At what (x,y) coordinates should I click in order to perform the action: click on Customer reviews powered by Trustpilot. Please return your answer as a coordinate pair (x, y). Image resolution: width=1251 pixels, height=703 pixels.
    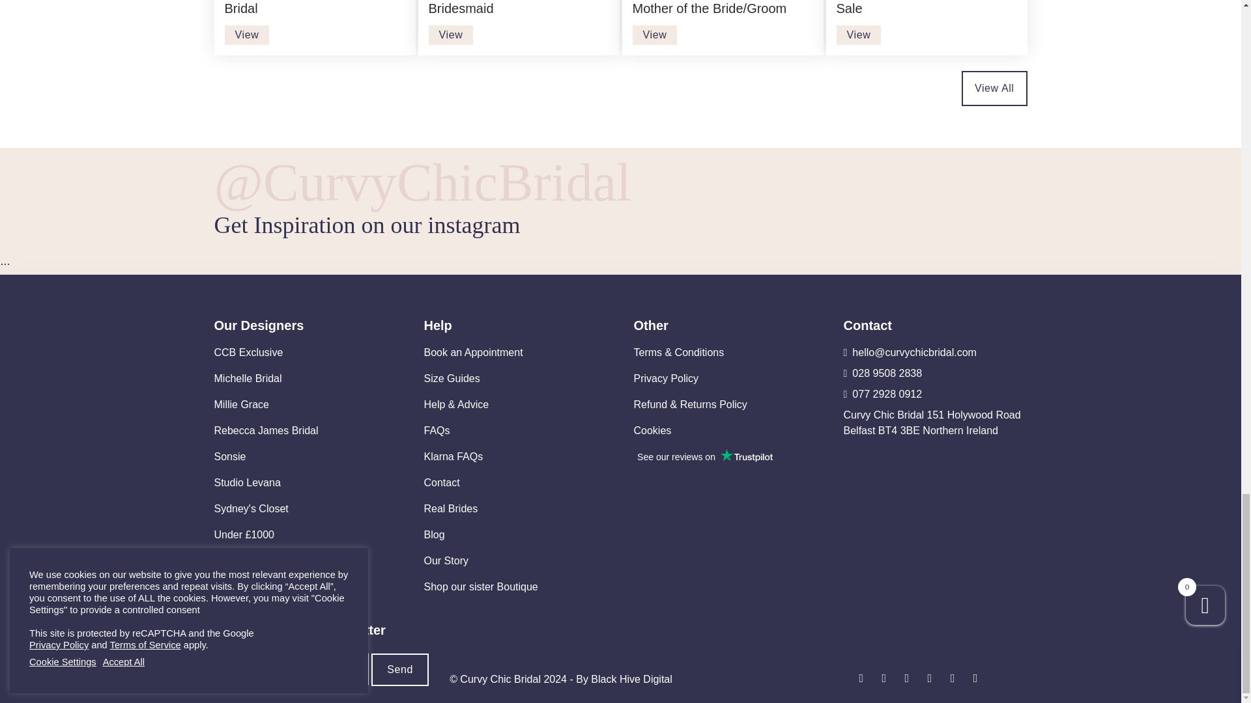
    Looking at the image, I should click on (704, 457).